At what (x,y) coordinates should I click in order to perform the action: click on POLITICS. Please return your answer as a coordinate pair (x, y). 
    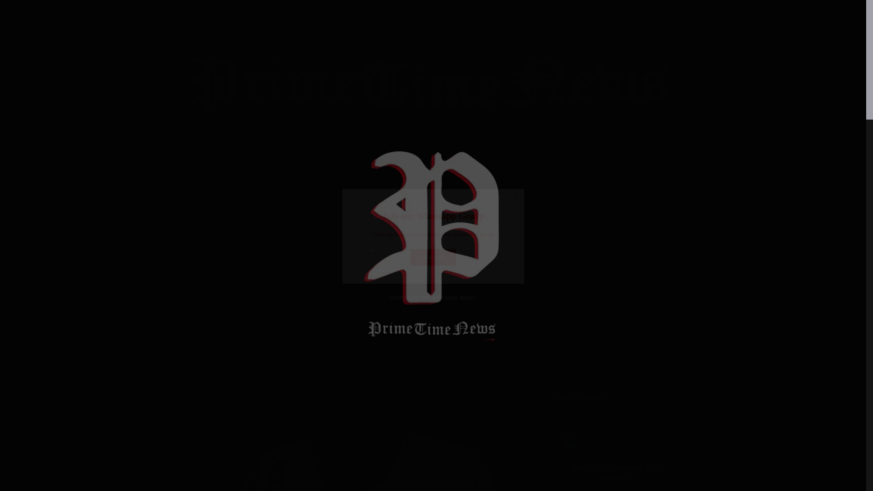
    Looking at the image, I should click on (296, 353).